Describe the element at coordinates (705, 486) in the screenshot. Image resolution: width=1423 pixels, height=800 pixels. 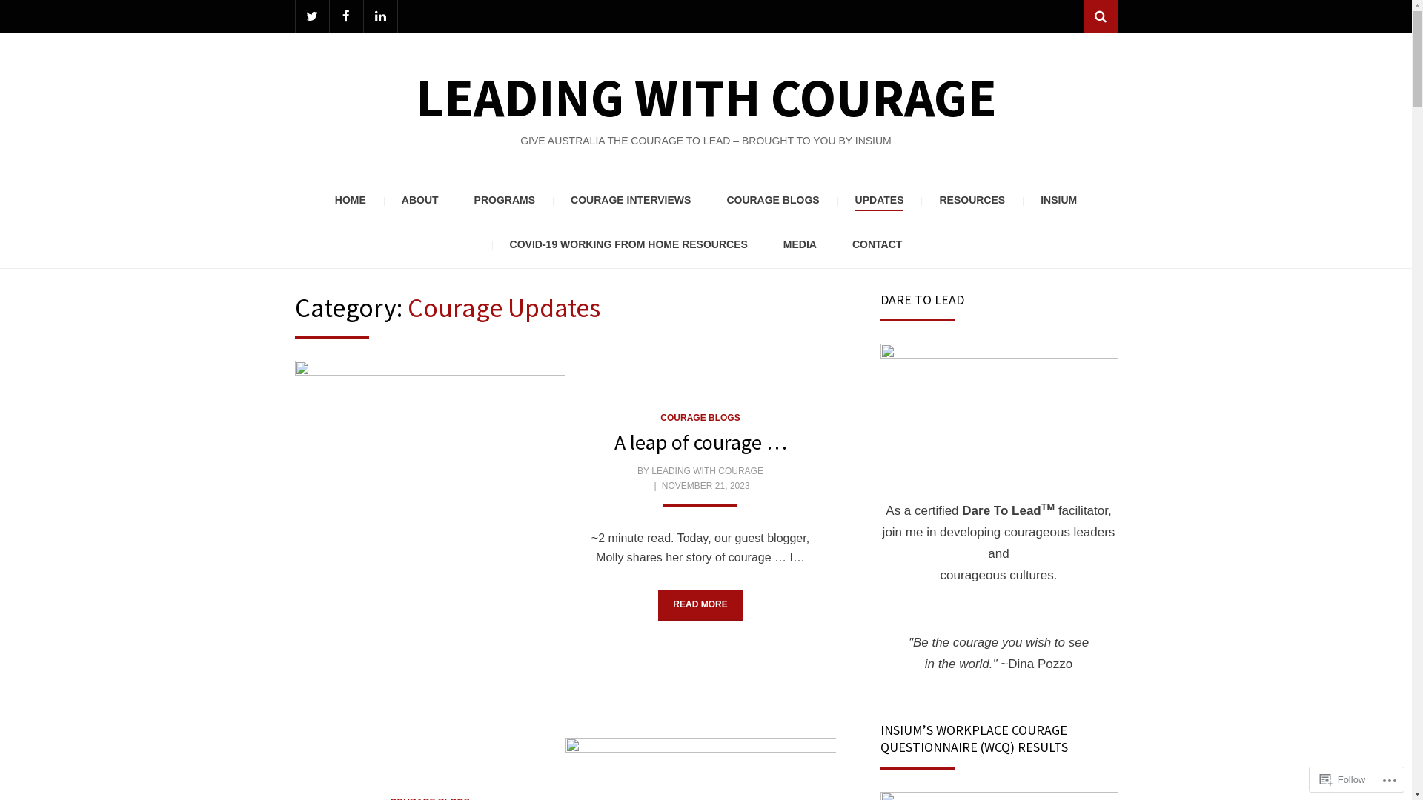
I see `NOVEMBER 21, 2023` at that location.